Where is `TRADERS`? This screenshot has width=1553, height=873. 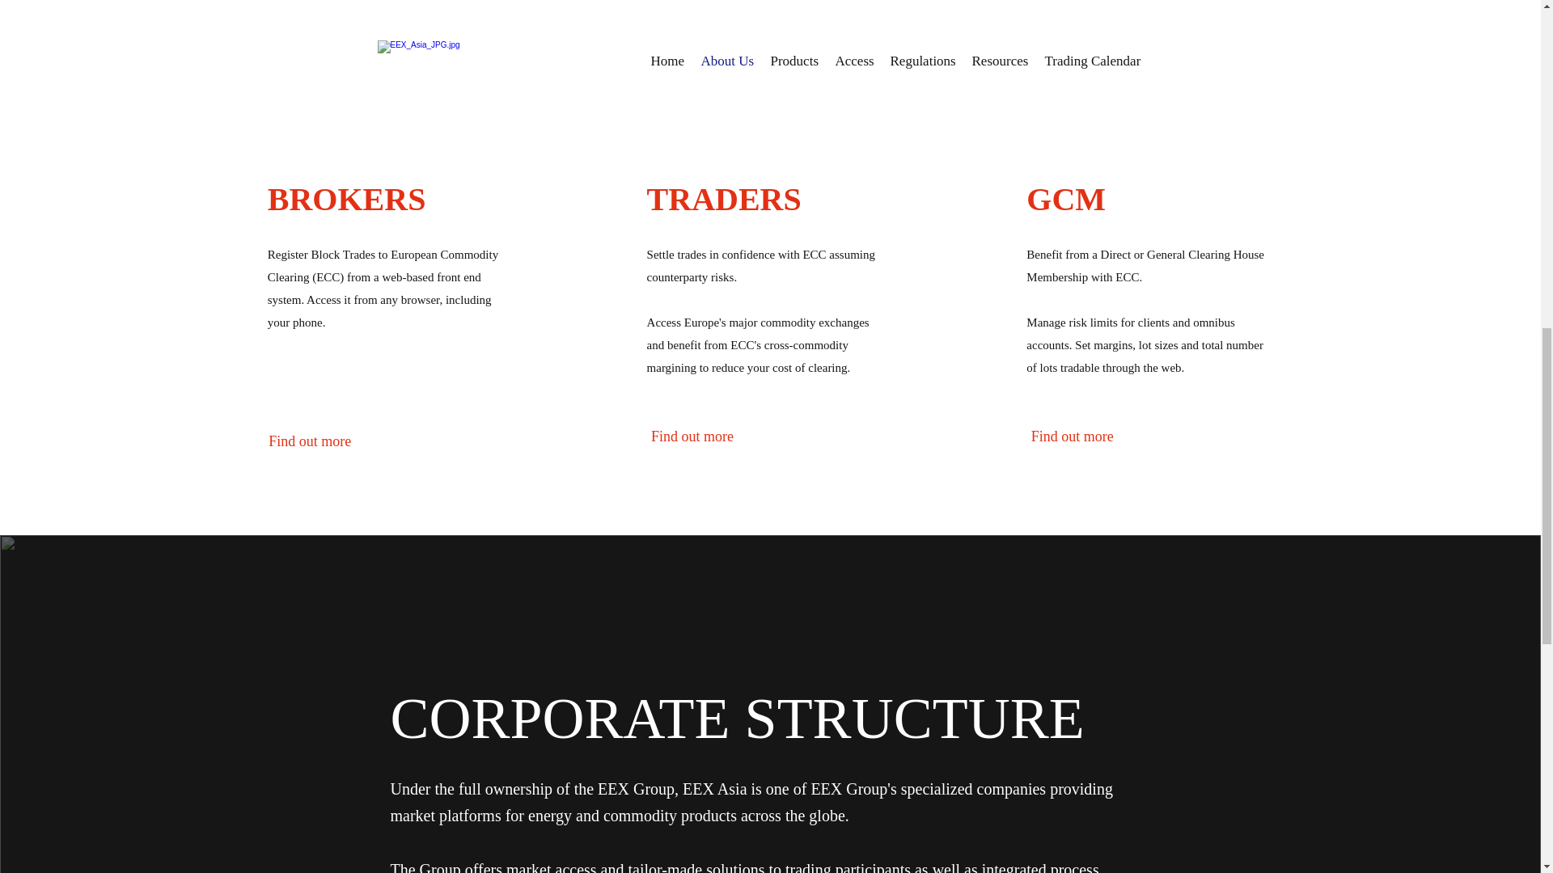
TRADERS is located at coordinates (724, 199).